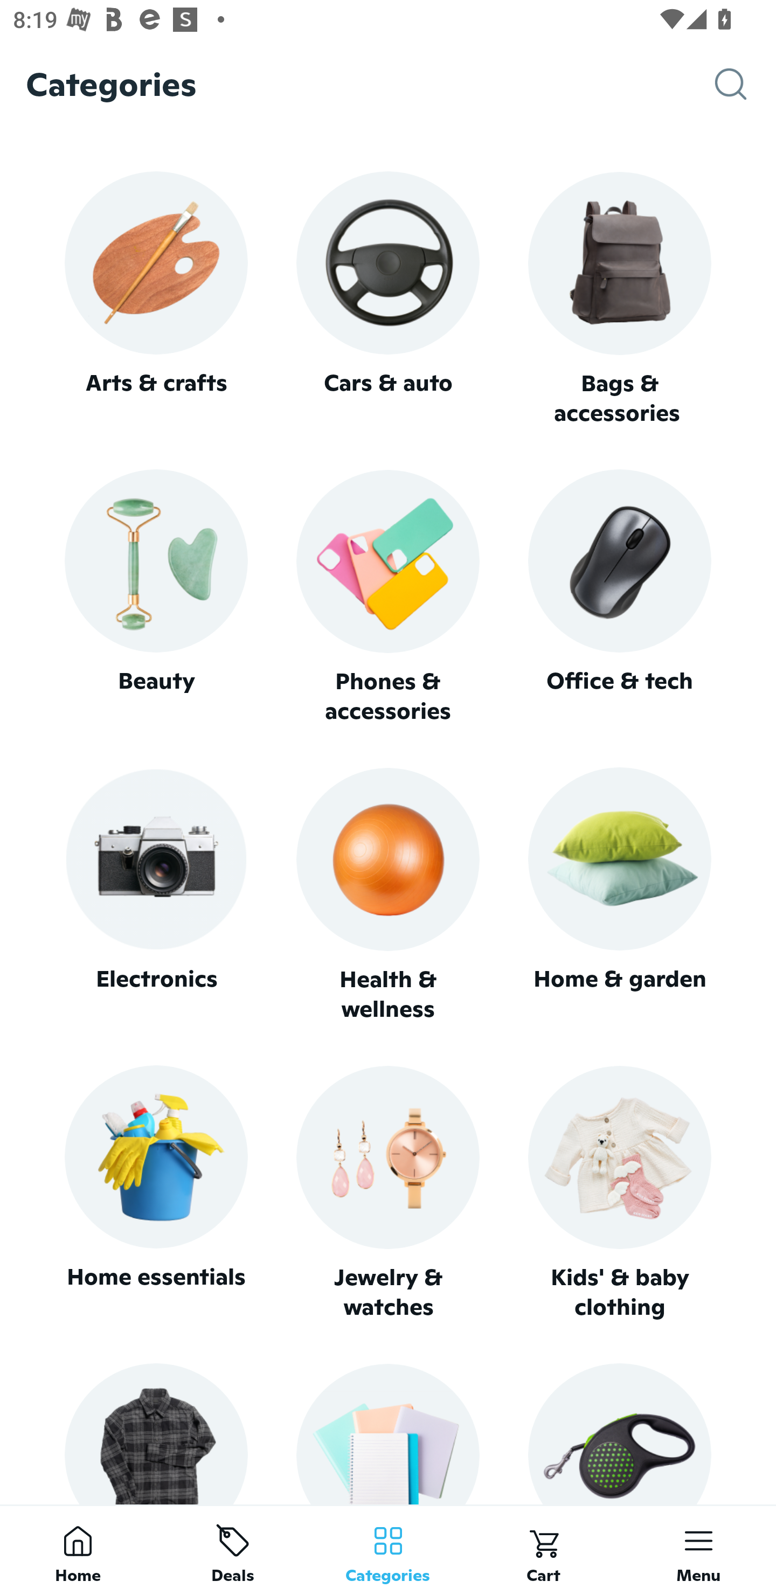  I want to click on Arts & crafts, so click(156, 299).